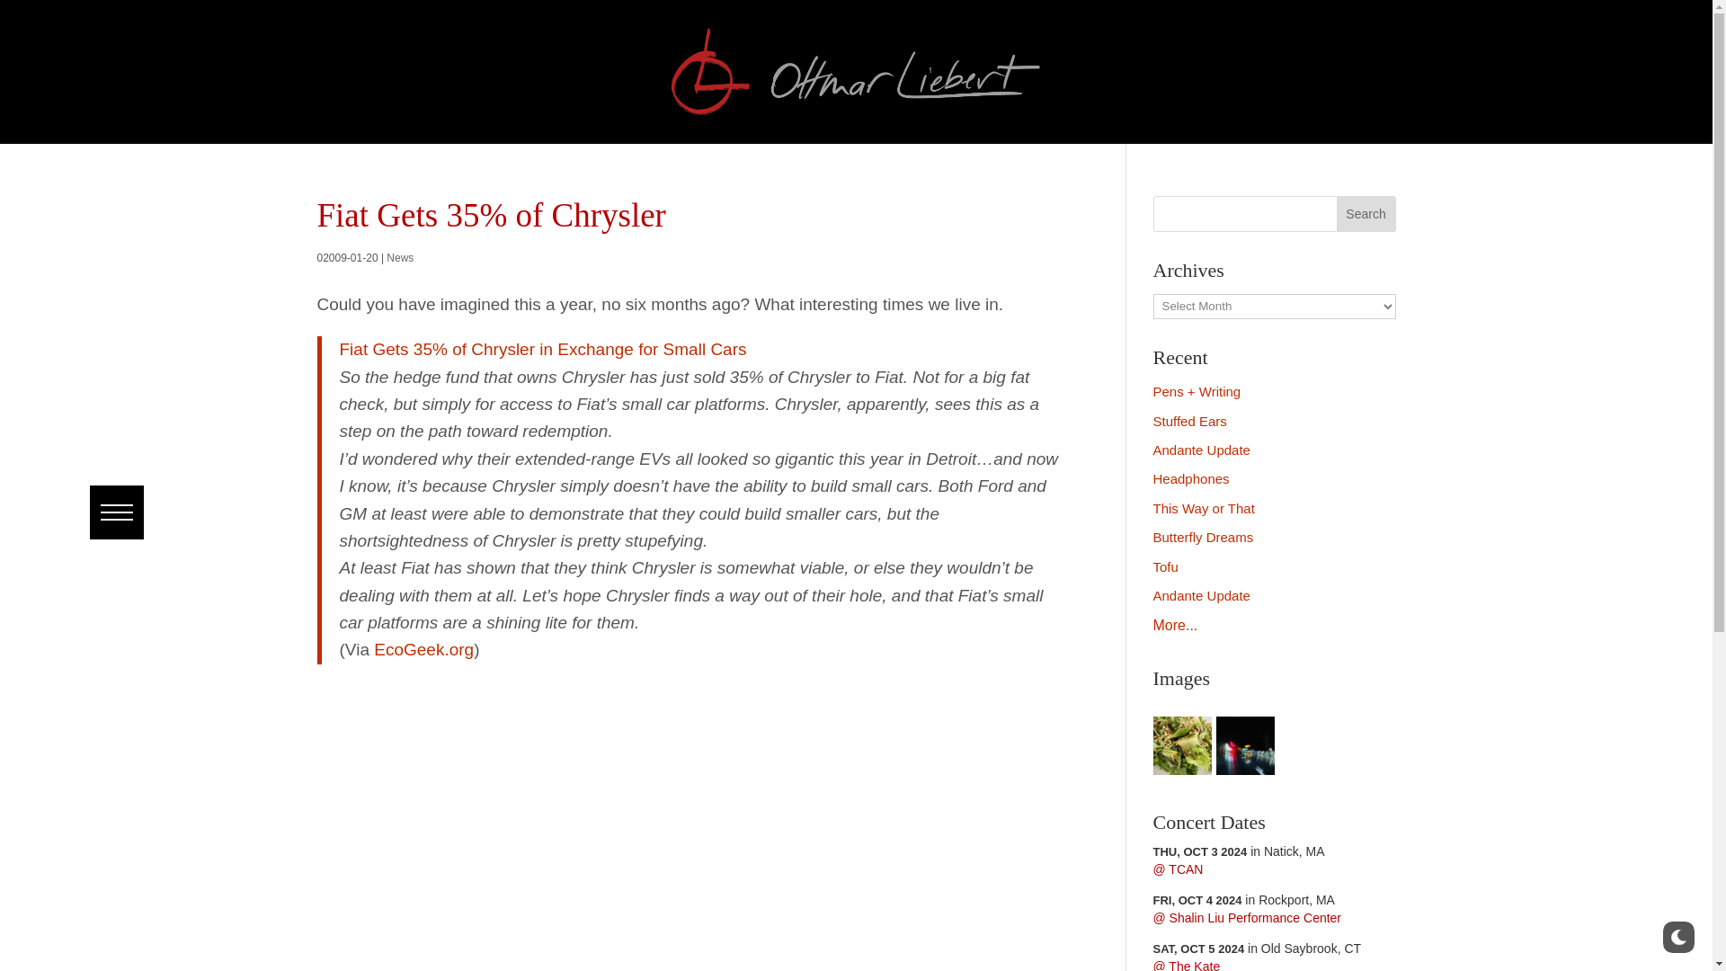 The width and height of the screenshot is (1726, 971). I want to click on Andante Update, so click(1201, 595).